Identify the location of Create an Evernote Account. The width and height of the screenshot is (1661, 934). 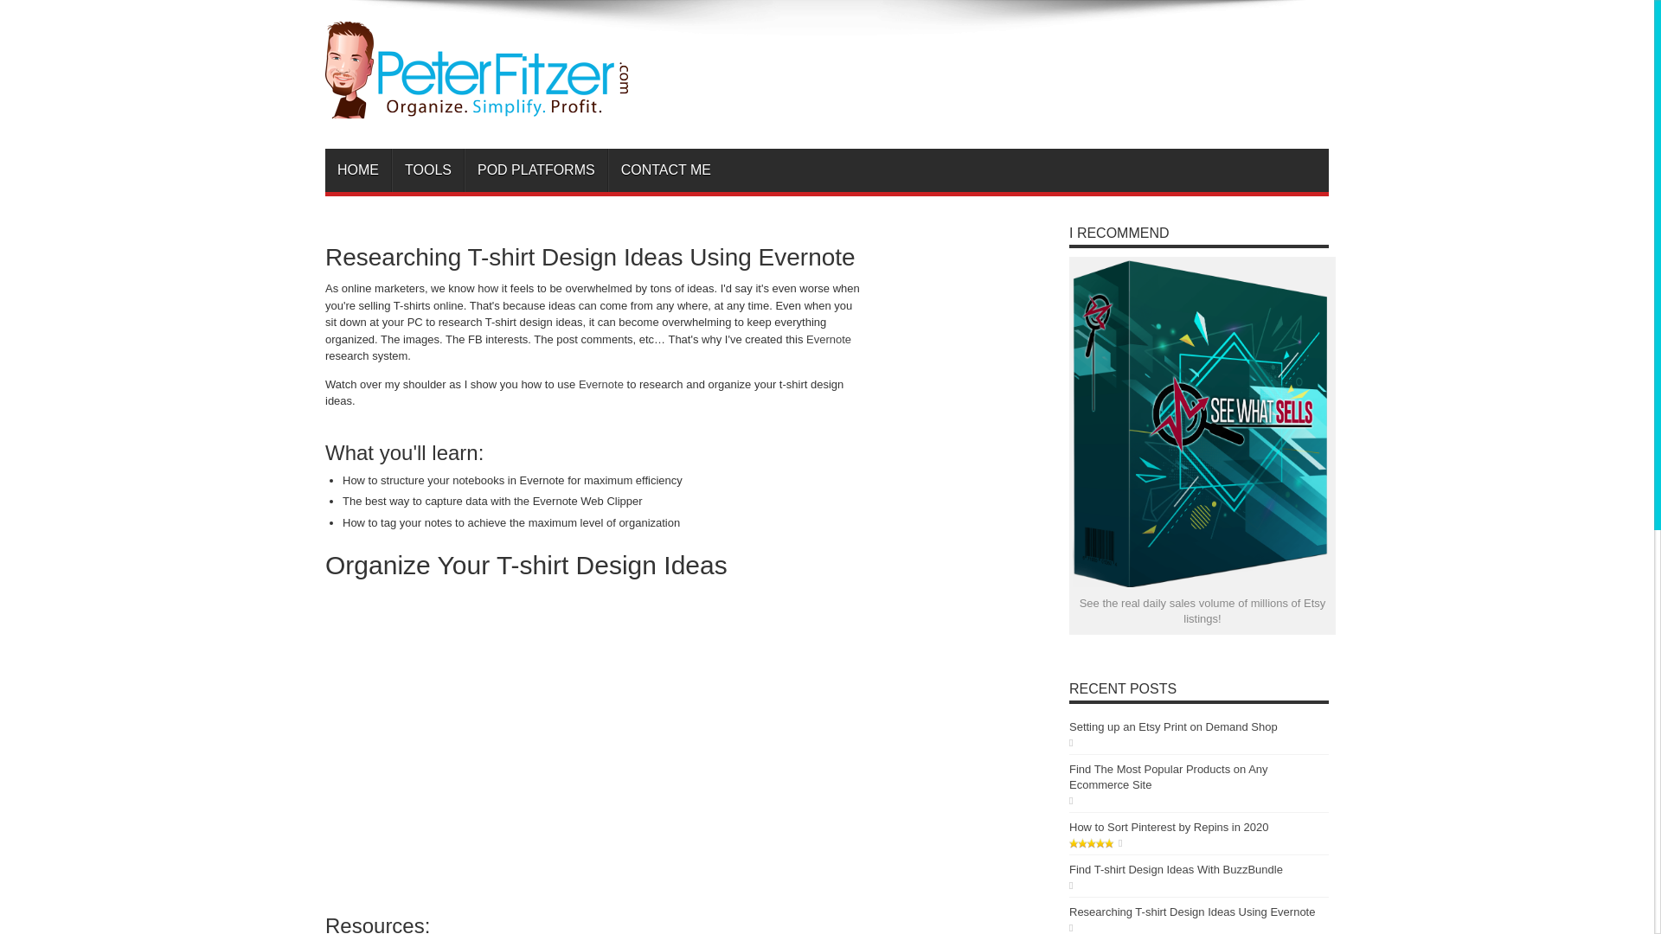
(600, 384).